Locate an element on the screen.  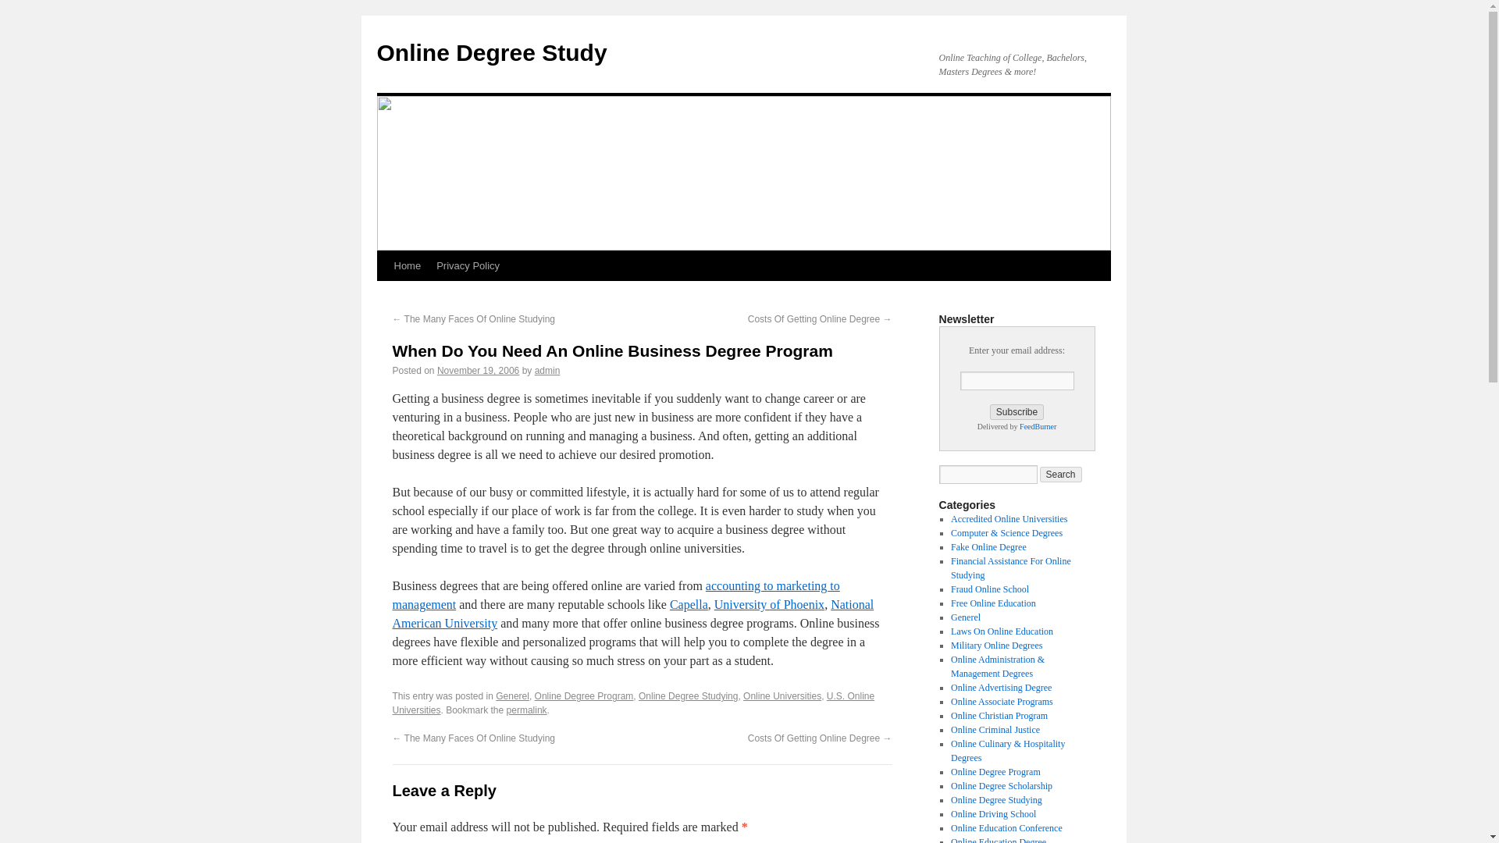
Online Associate Programs is located at coordinates (1002, 702).